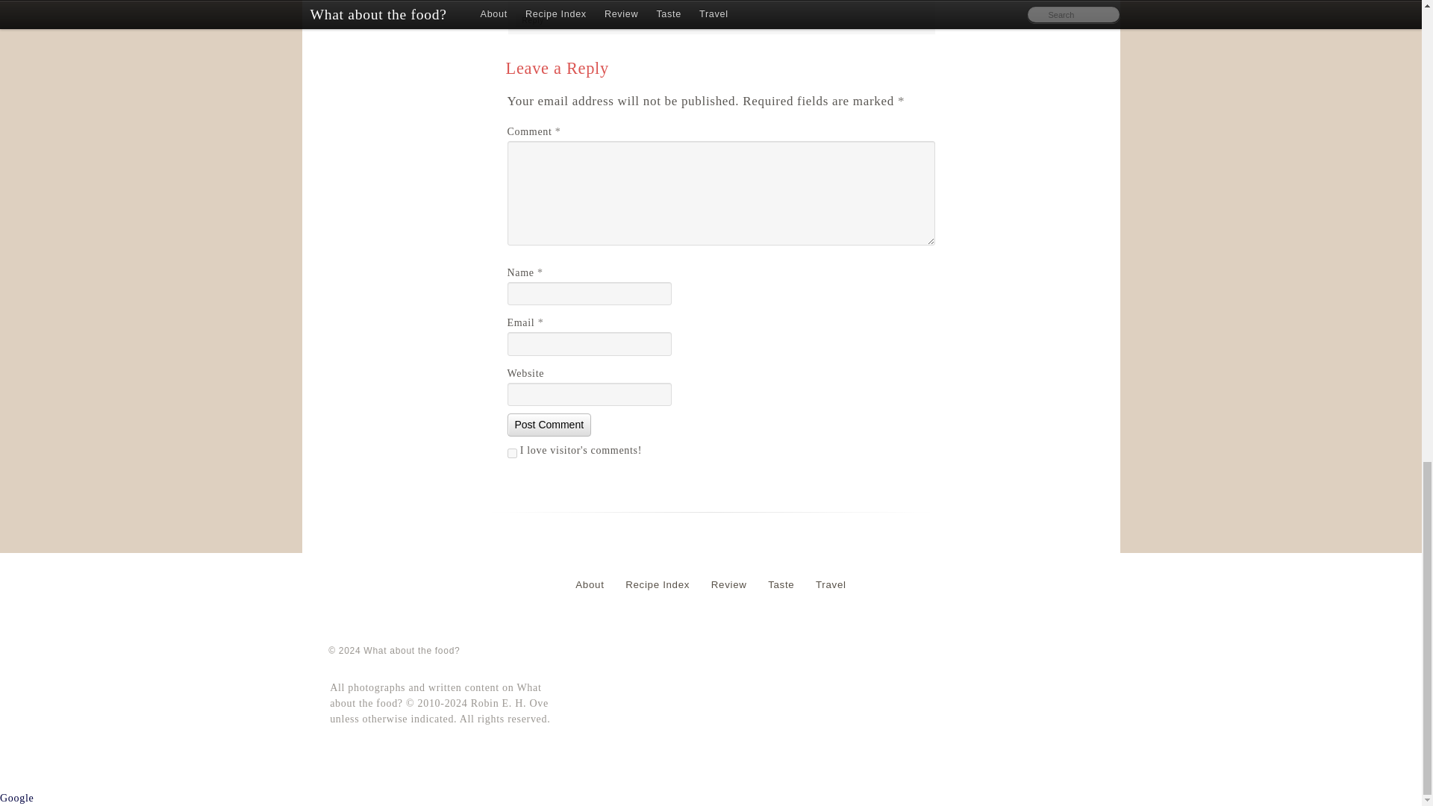 Image resolution: width=1433 pixels, height=806 pixels. I want to click on About, so click(589, 584).